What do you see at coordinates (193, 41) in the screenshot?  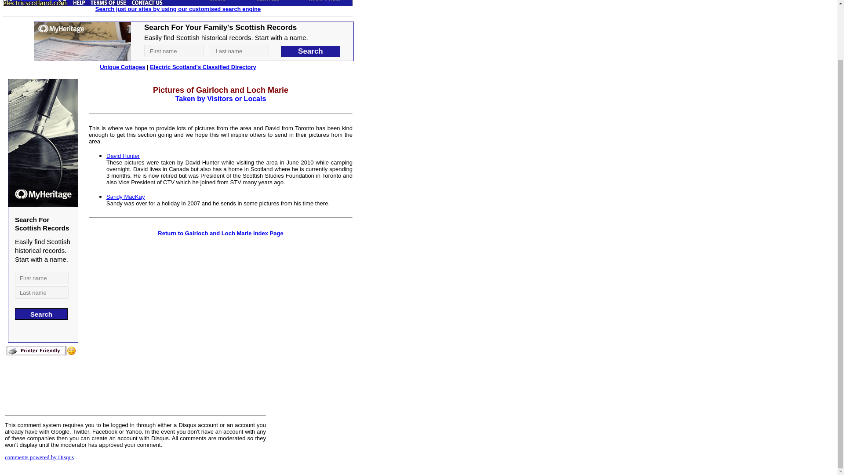 I see `advertisement` at bounding box center [193, 41].